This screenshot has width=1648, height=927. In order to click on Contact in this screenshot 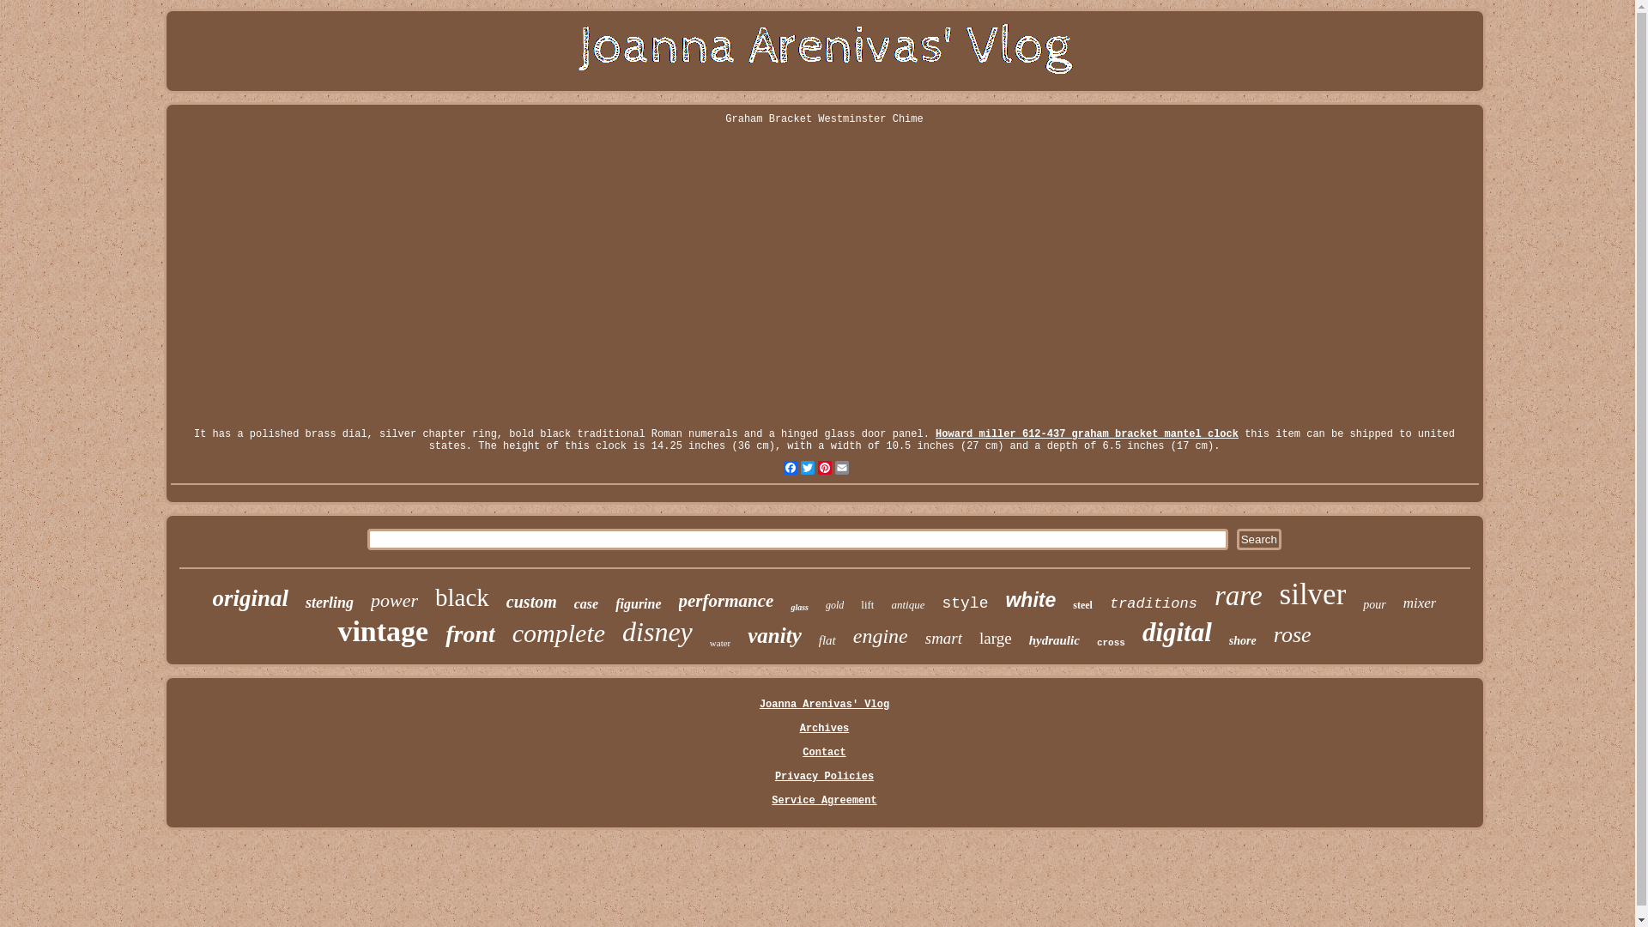, I will do `click(824, 753)`.